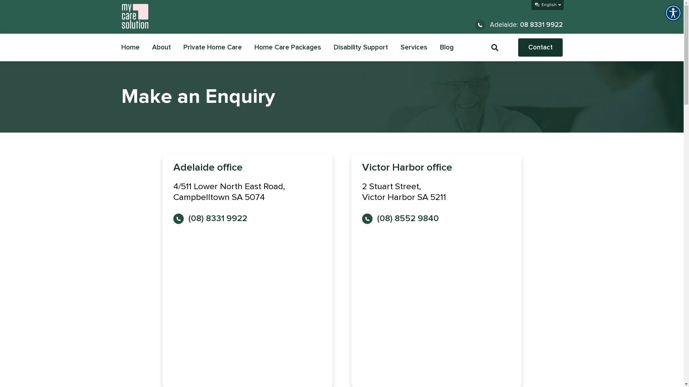 This screenshot has height=387, width=689. What do you see at coordinates (414, 47) in the screenshot?
I see `Services` at bounding box center [414, 47].